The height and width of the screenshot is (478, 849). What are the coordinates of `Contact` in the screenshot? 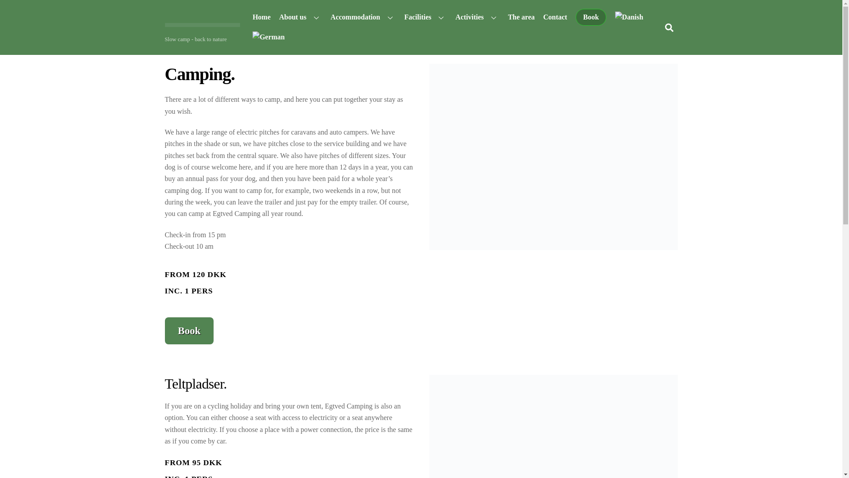 It's located at (555, 17).